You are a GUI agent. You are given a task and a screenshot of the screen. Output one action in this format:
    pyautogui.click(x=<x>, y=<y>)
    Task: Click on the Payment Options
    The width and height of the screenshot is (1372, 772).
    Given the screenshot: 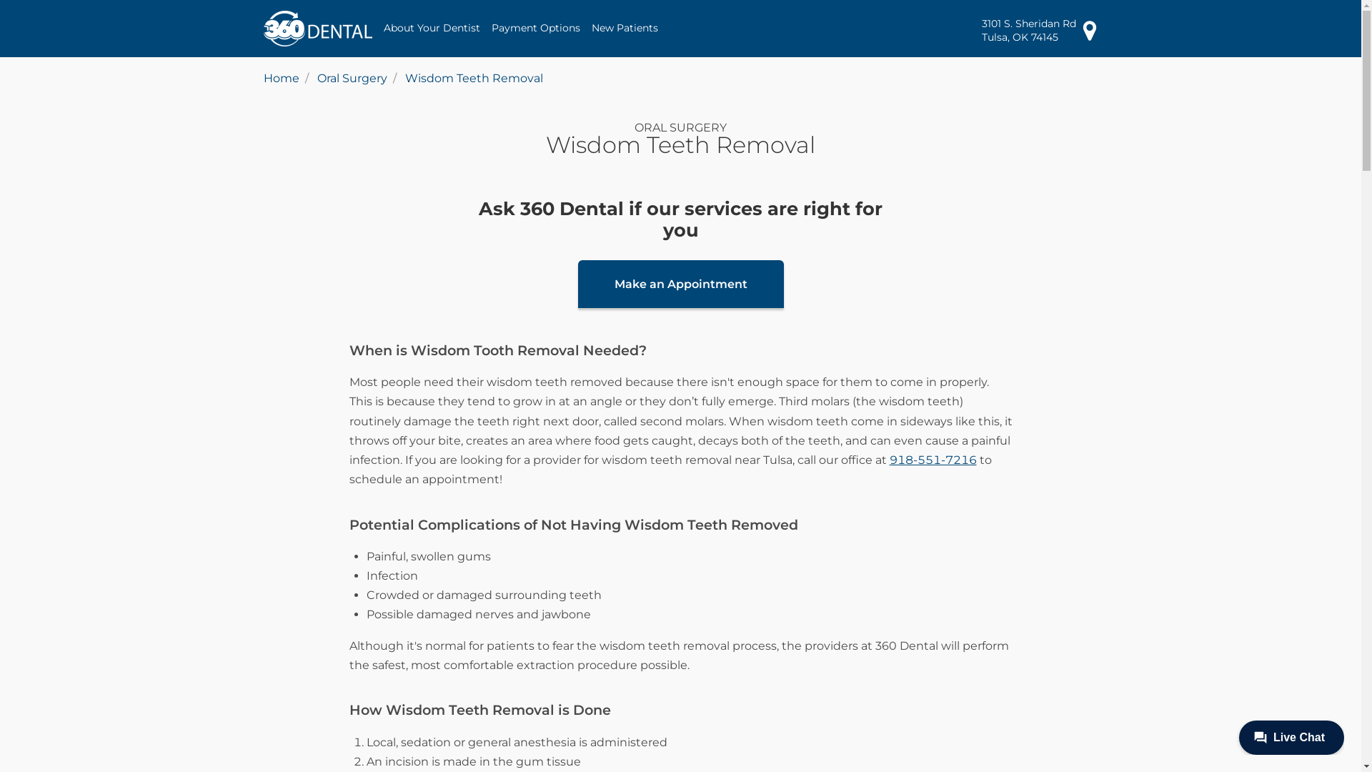 What is the action you would take?
    pyautogui.click(x=536, y=29)
    